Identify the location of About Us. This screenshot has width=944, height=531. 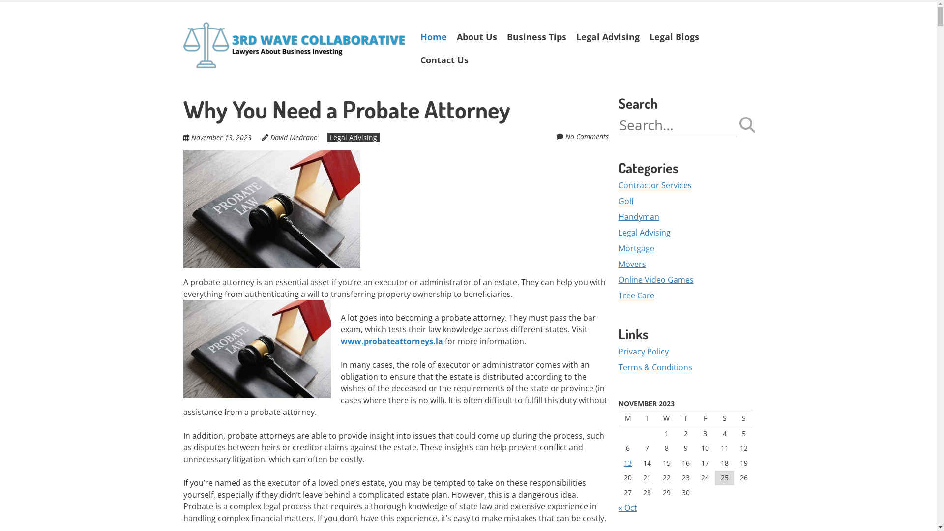
(476, 37).